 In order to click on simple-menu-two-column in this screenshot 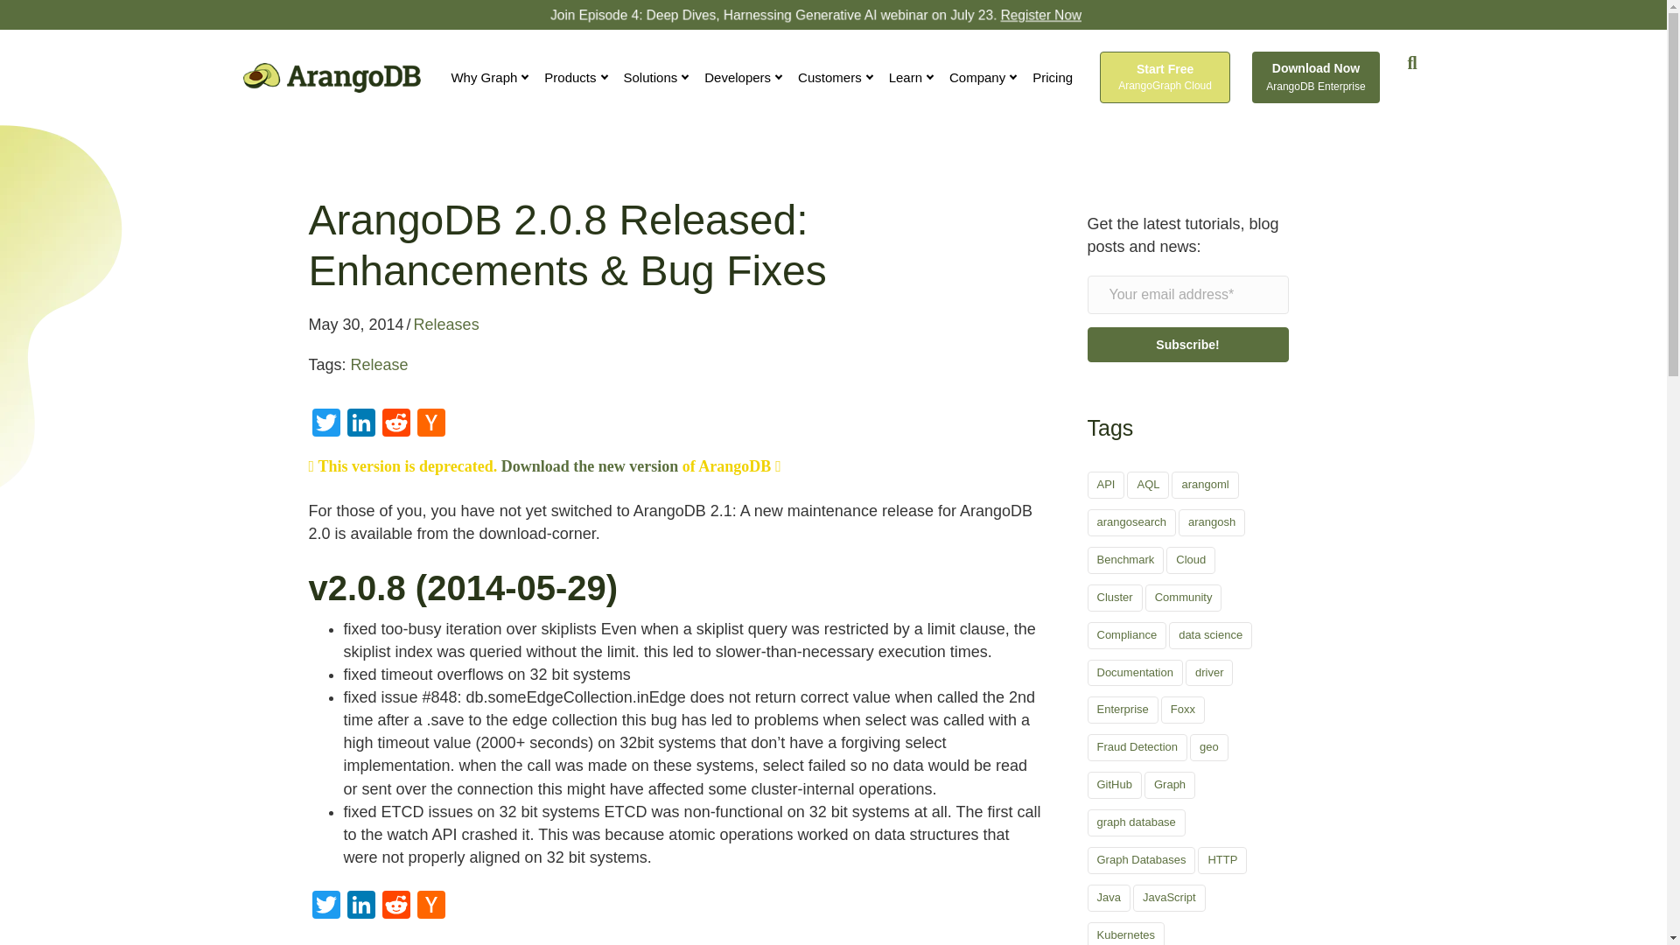, I will do `click(836, 77)`.